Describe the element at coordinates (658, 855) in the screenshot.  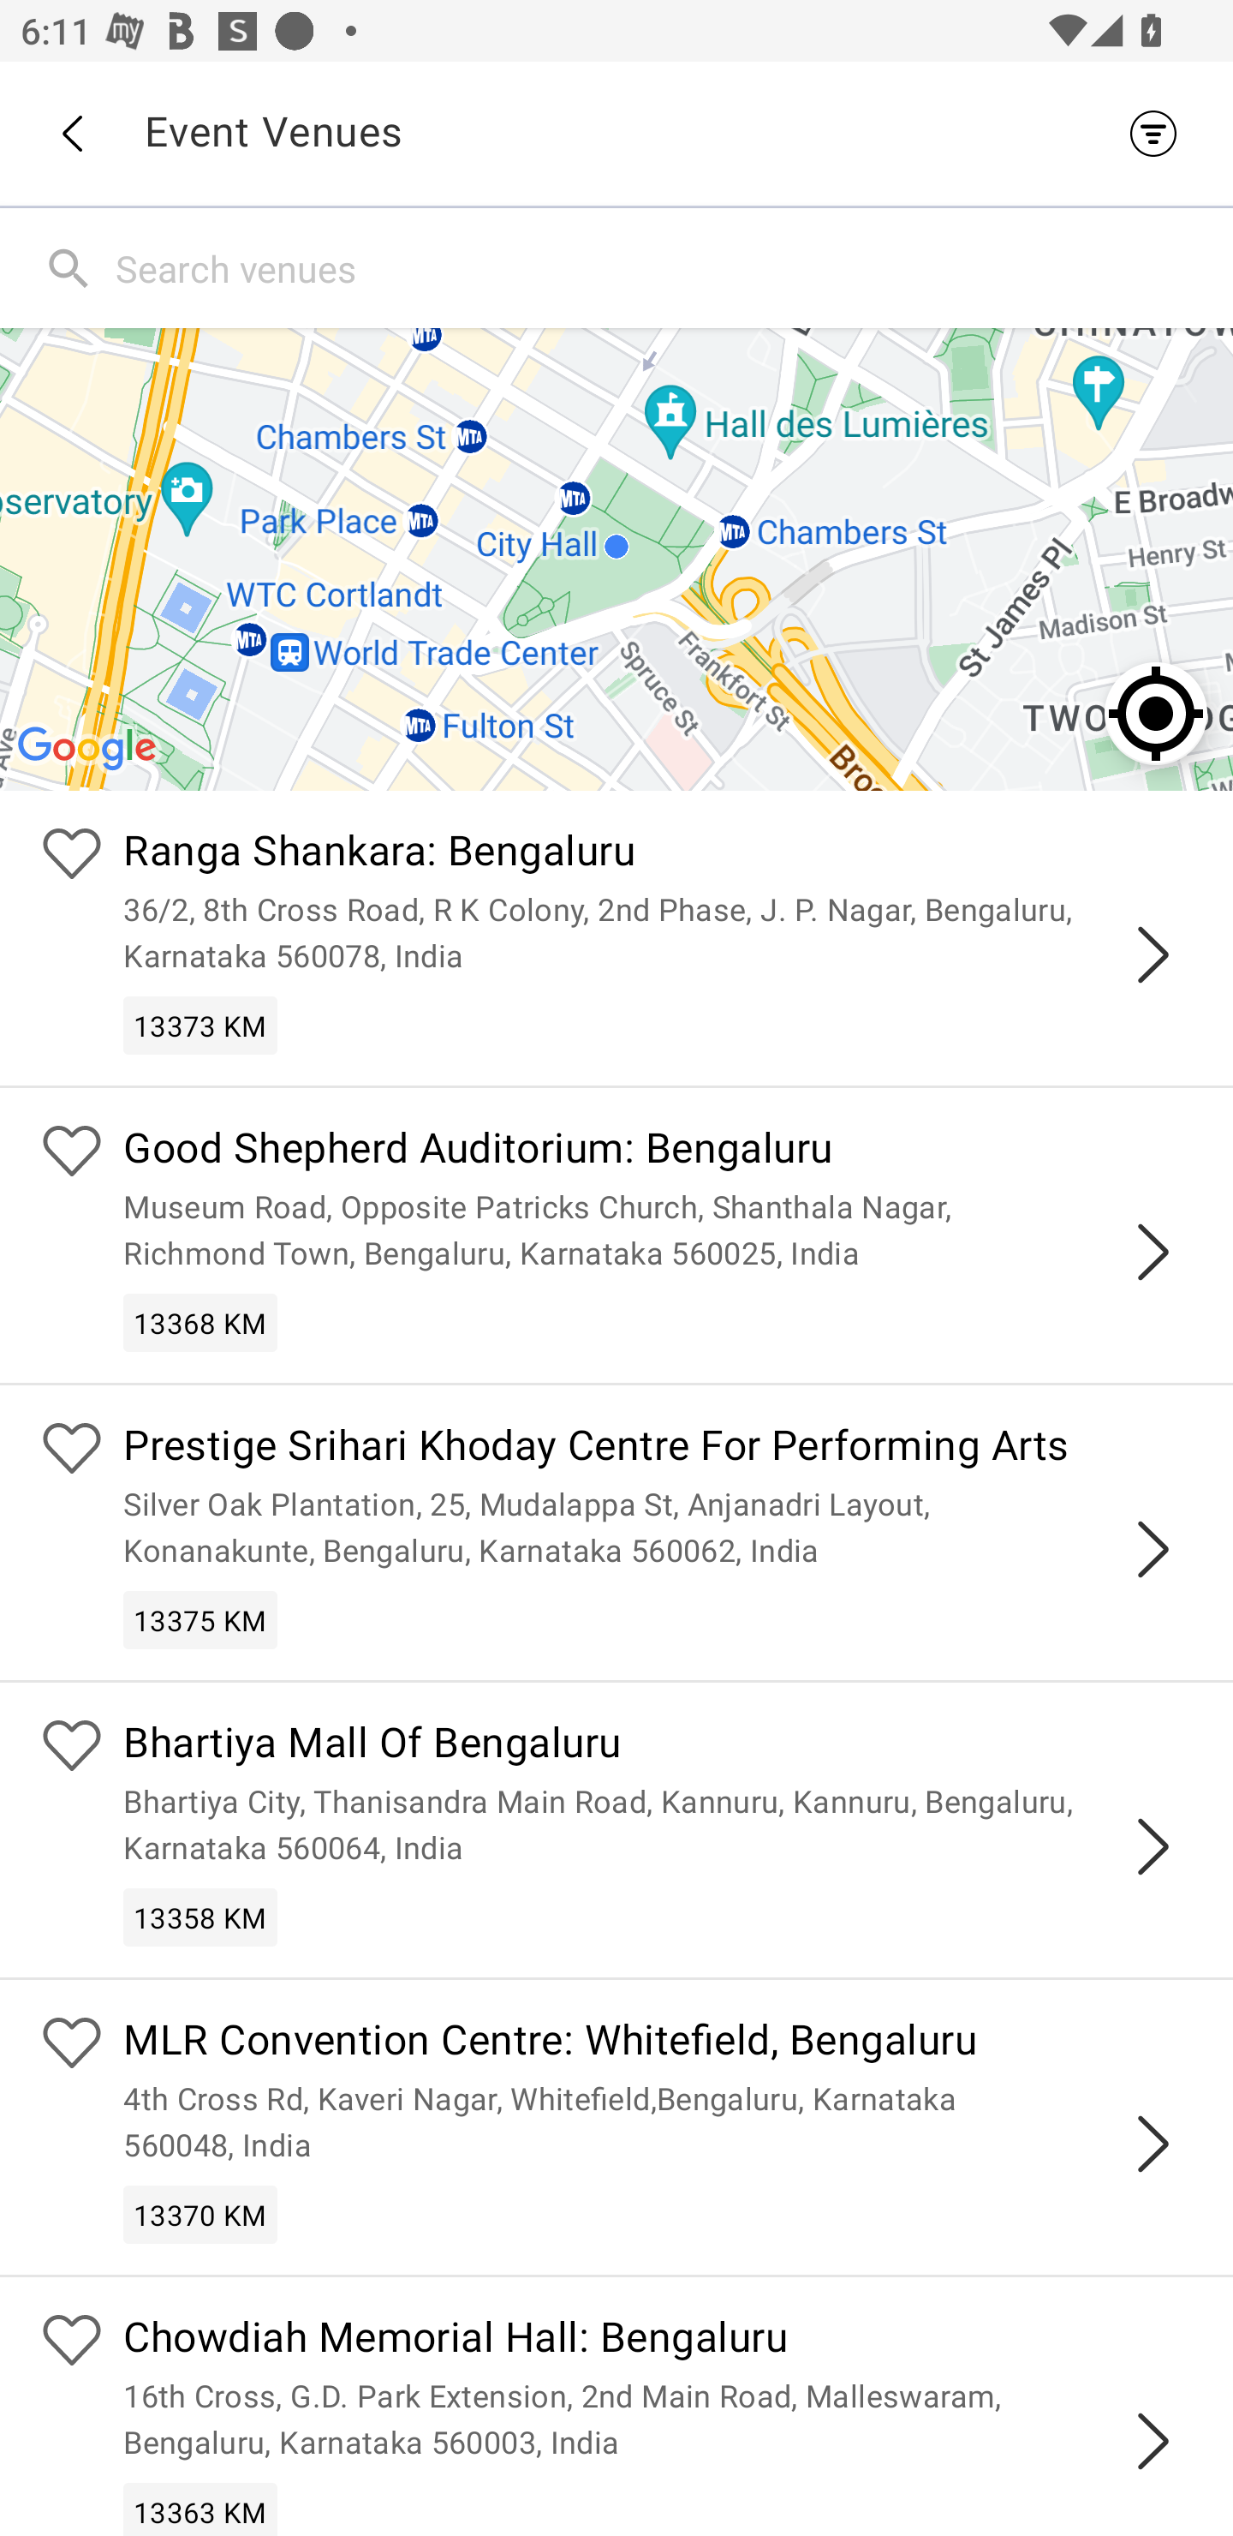
I see `Ranga Shankara: Bengaluru` at that location.